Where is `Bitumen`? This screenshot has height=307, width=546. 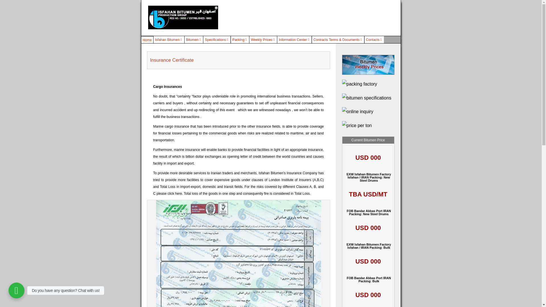
Bitumen is located at coordinates (194, 39).